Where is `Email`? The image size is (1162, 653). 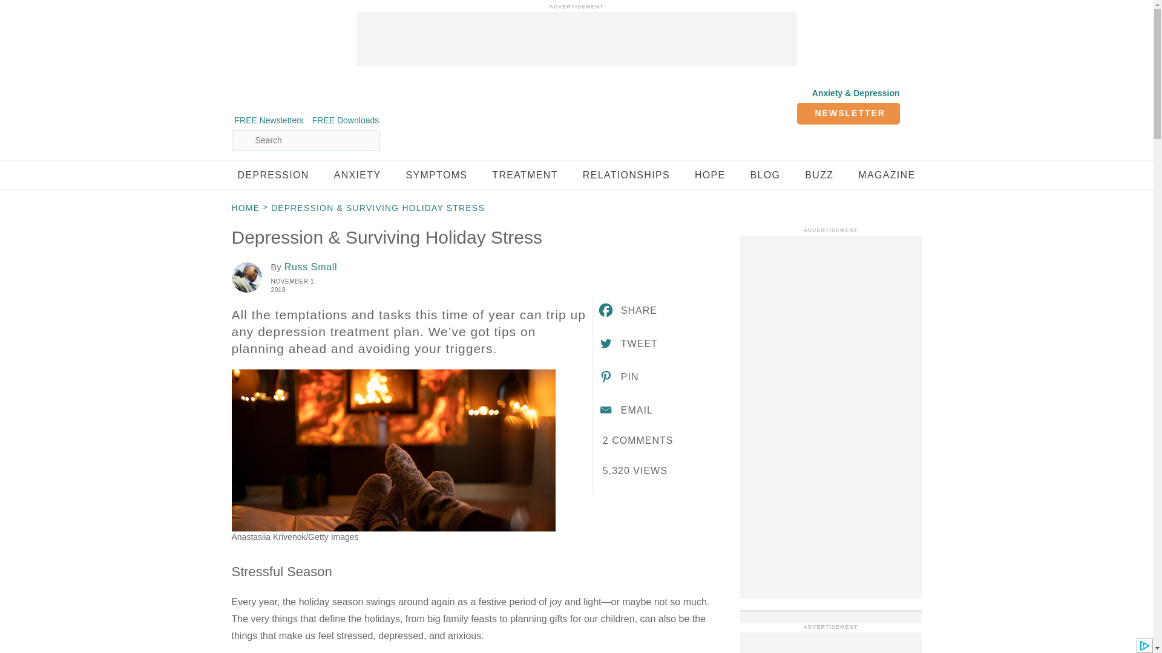
Email is located at coordinates (625, 410).